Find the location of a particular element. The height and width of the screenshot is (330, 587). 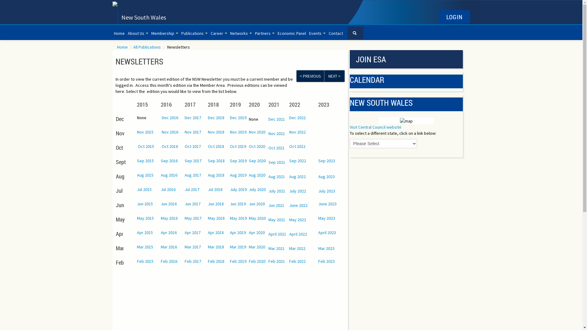

Aug 2020 is located at coordinates (257, 175).